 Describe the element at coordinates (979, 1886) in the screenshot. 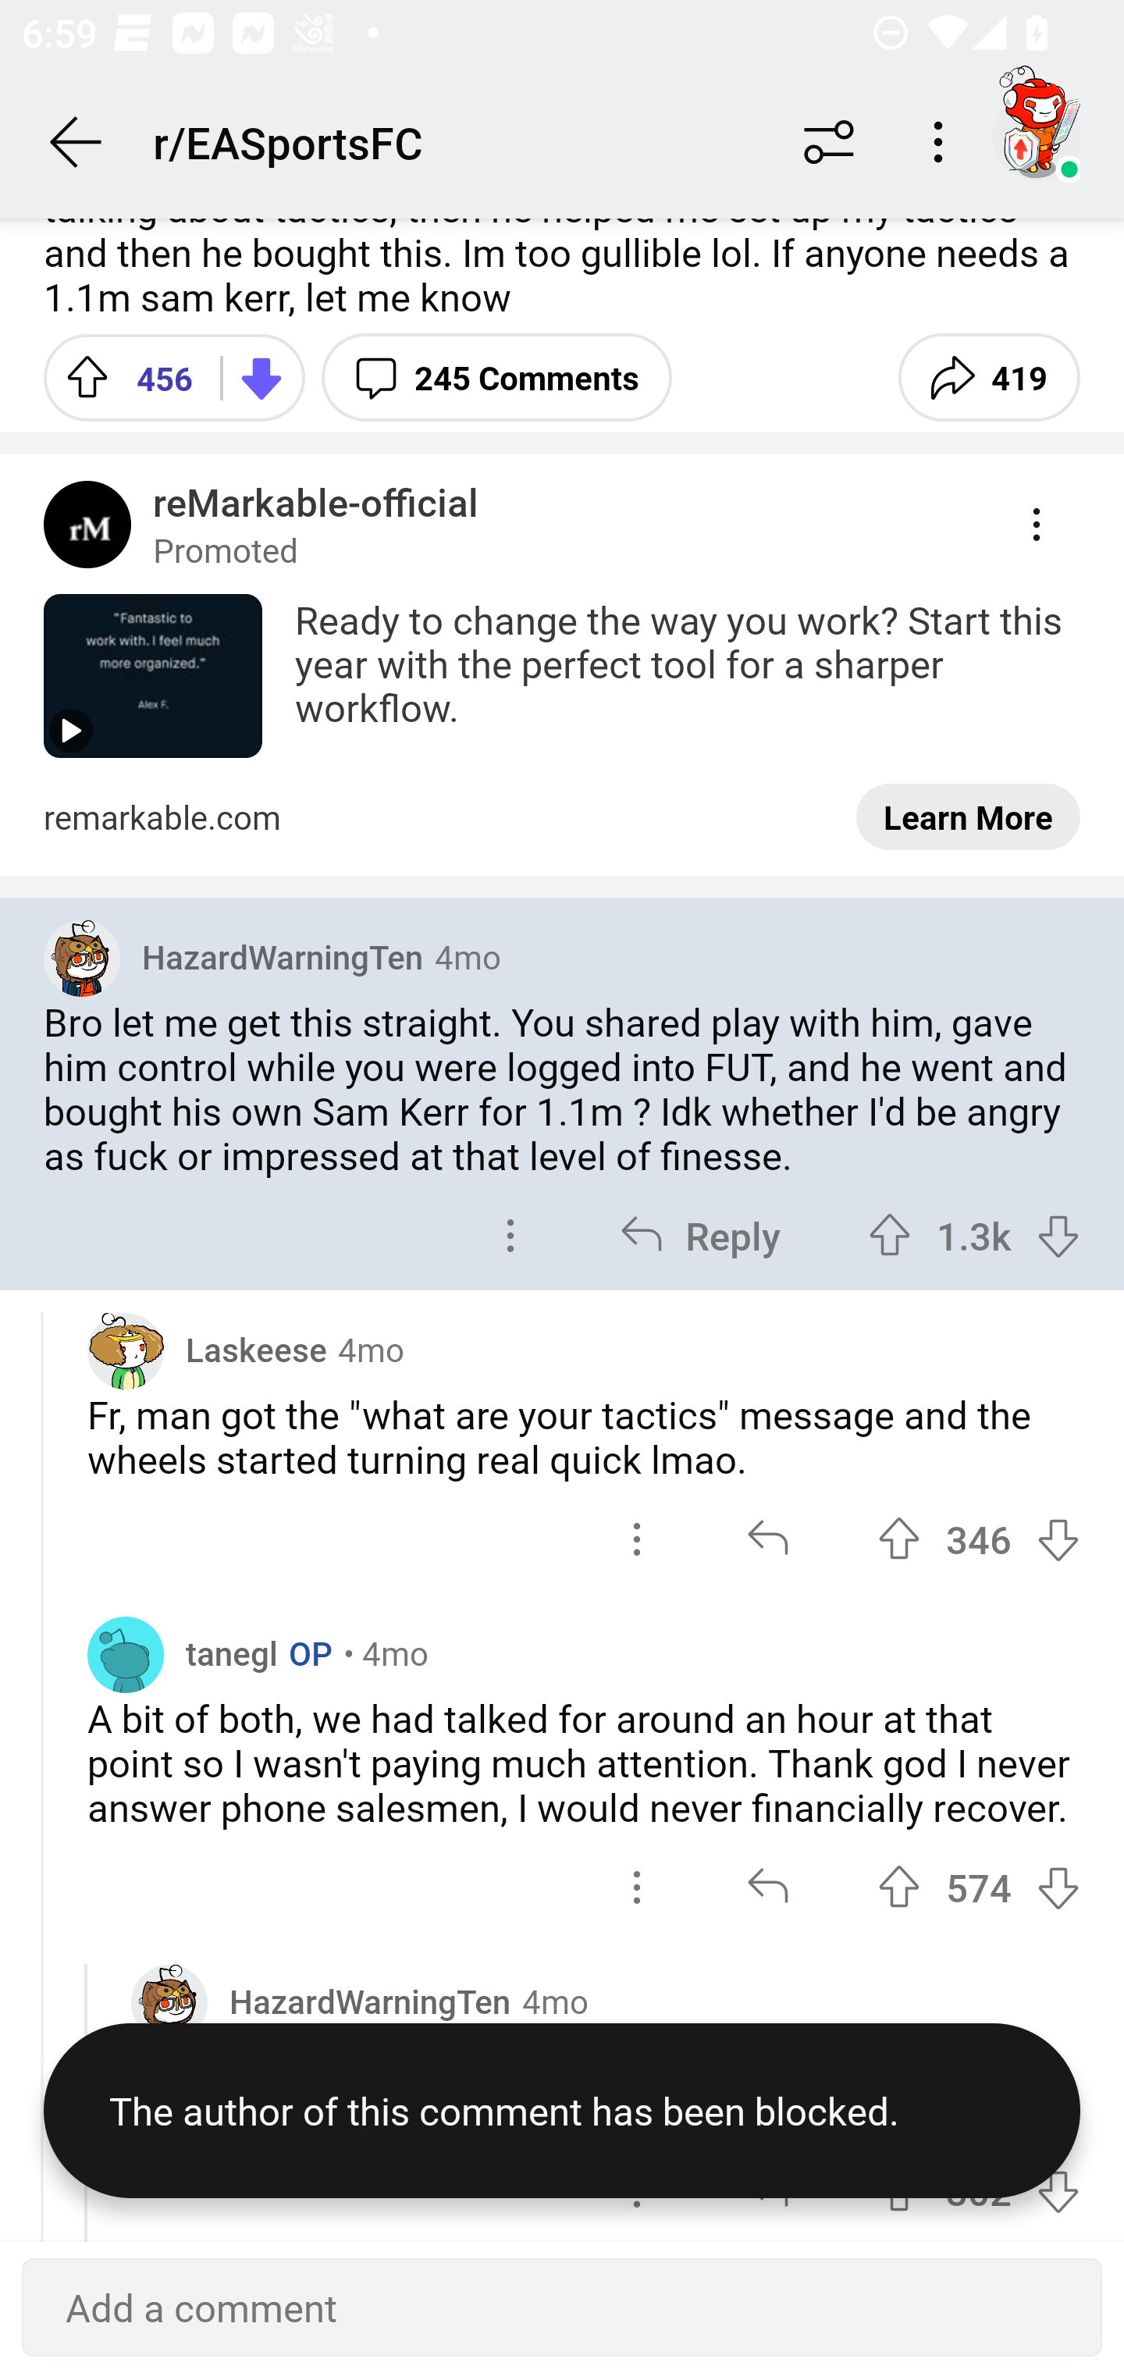

I see `Upvote 574 574 votes Downvote` at that location.